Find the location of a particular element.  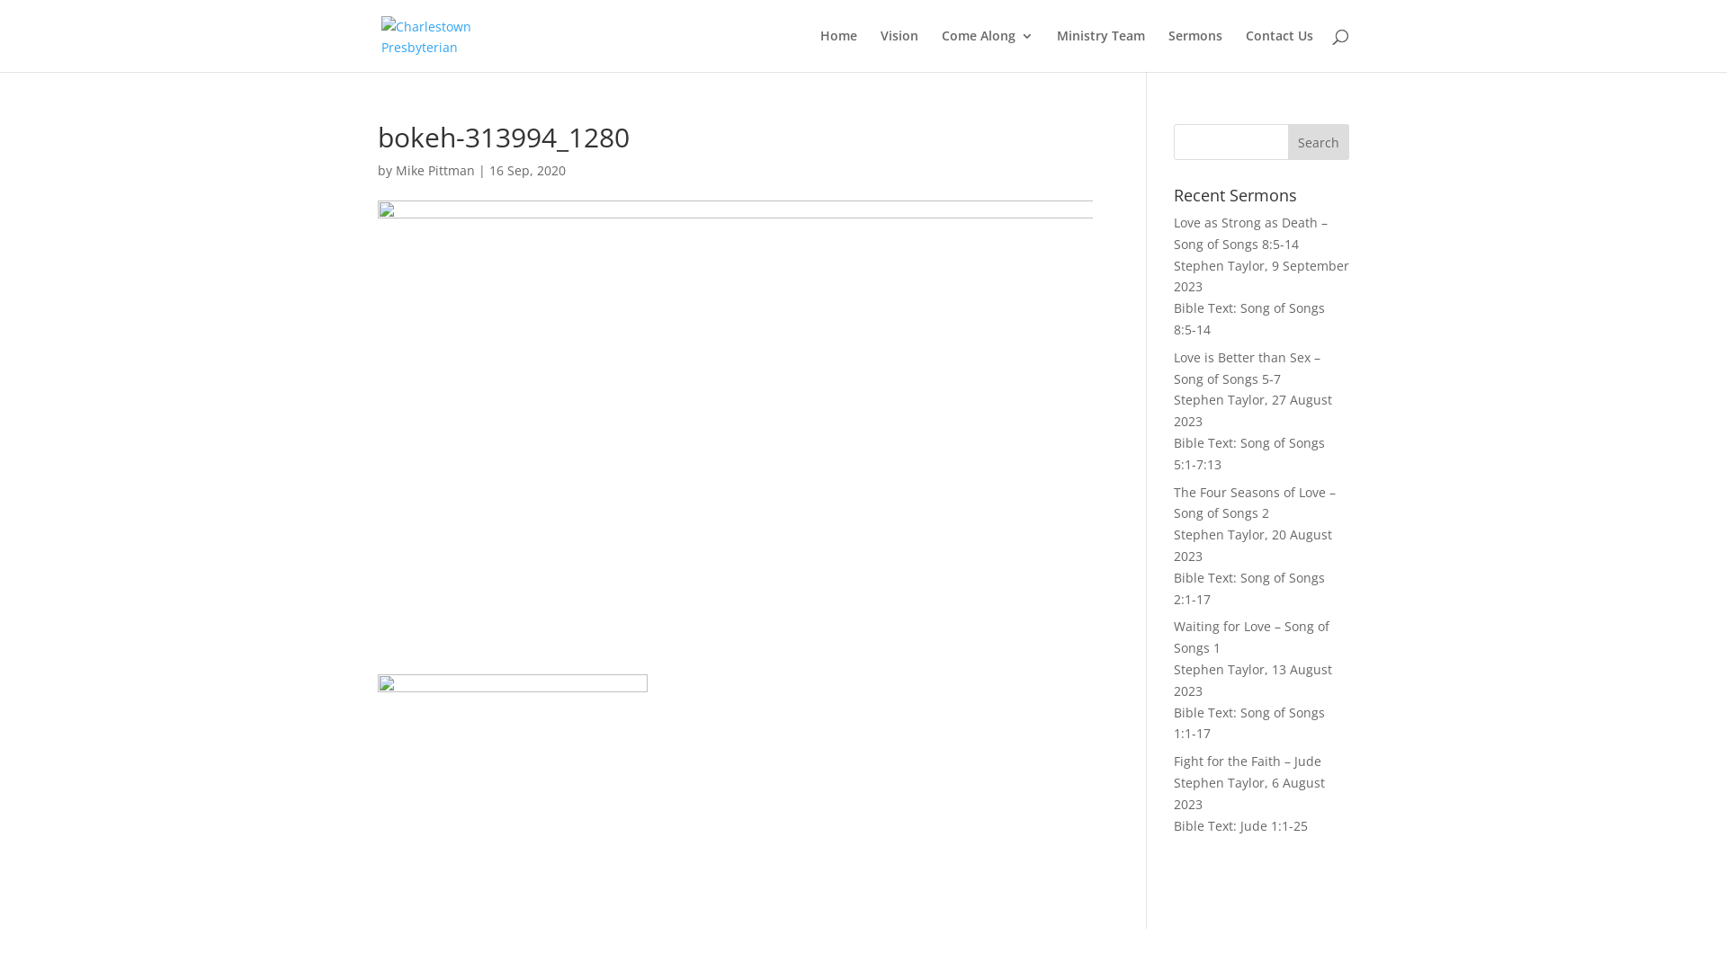

Sermons is located at coordinates (1195, 50).